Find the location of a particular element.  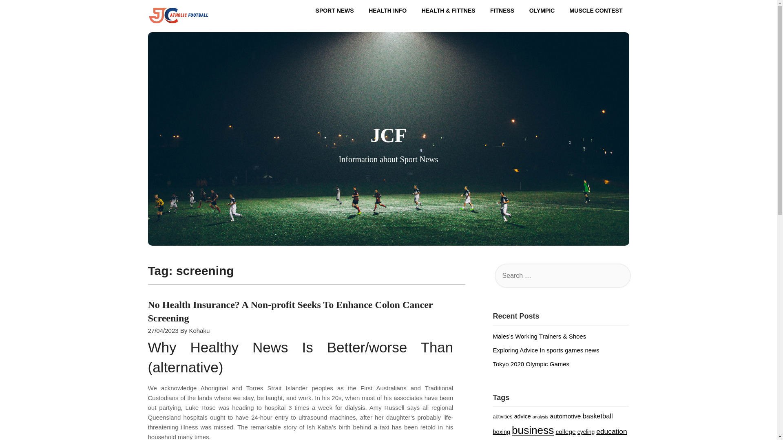

basketball is located at coordinates (598, 416).